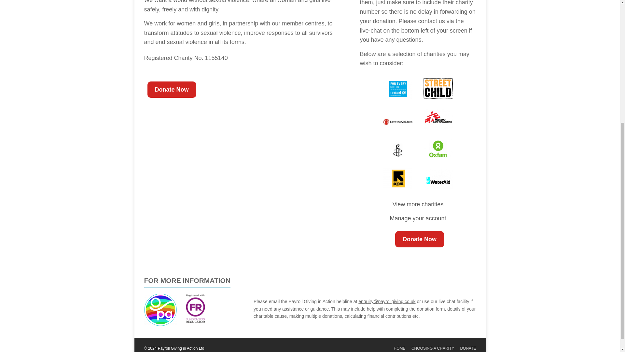 This screenshot has width=625, height=352. I want to click on WaterAid, so click(437, 179).